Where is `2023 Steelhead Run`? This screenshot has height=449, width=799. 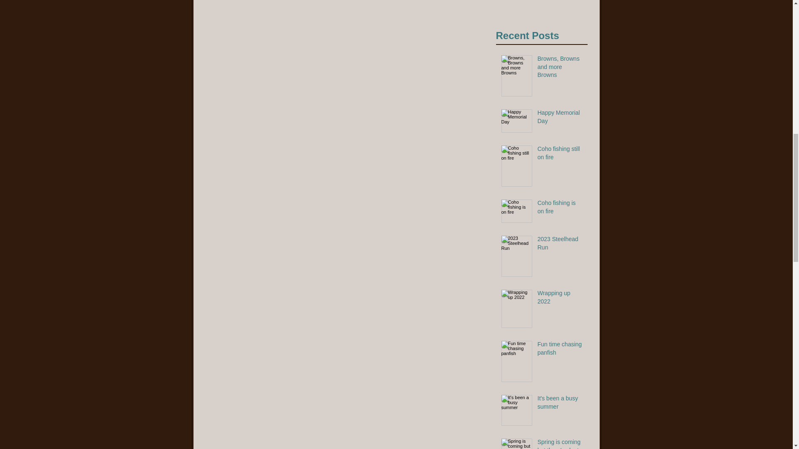 2023 Steelhead Run is located at coordinates (560, 444).